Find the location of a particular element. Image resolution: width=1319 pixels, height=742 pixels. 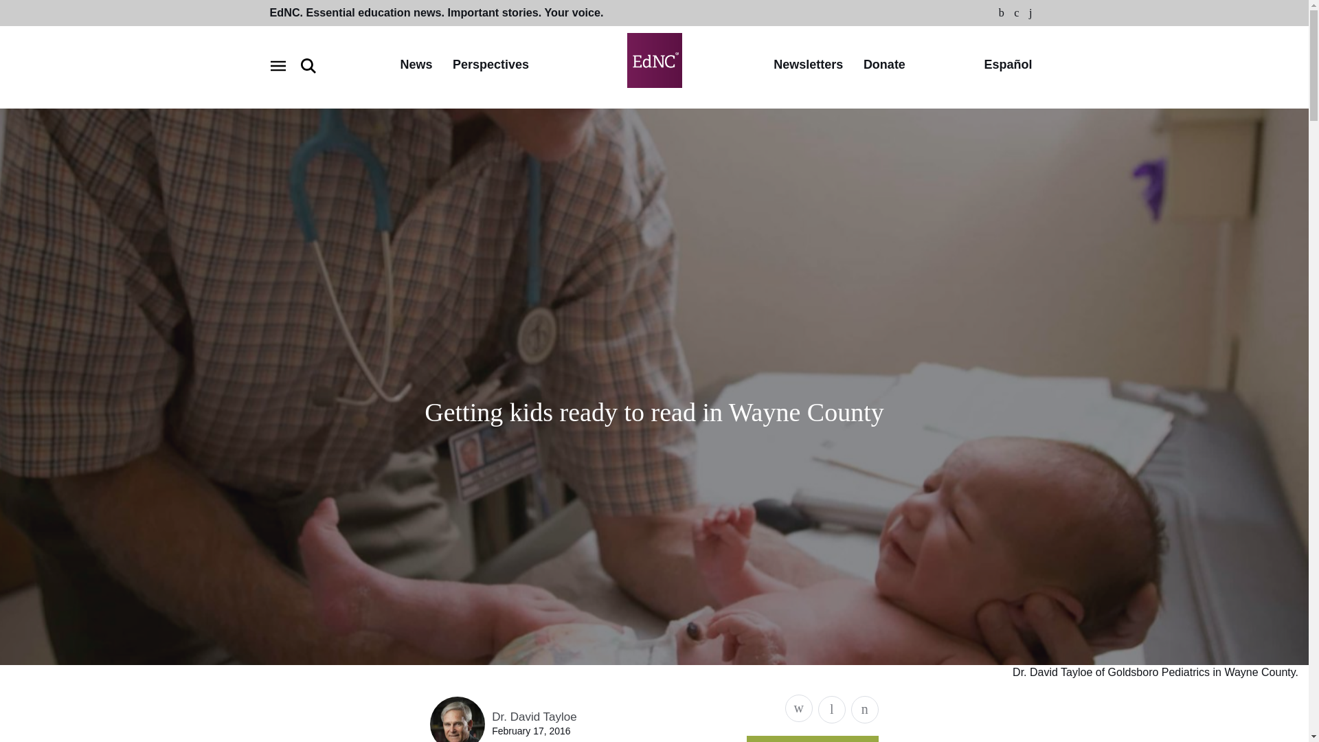

News is located at coordinates (416, 65).